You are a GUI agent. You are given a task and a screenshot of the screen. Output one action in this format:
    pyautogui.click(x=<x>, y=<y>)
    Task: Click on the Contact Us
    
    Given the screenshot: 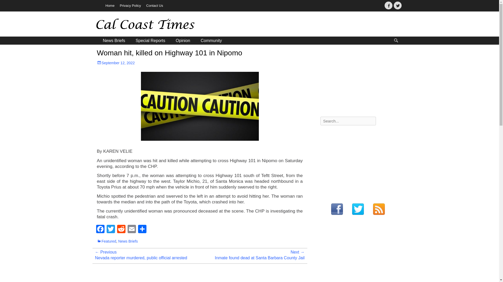 What is the action you would take?
    pyautogui.click(x=154, y=6)
    